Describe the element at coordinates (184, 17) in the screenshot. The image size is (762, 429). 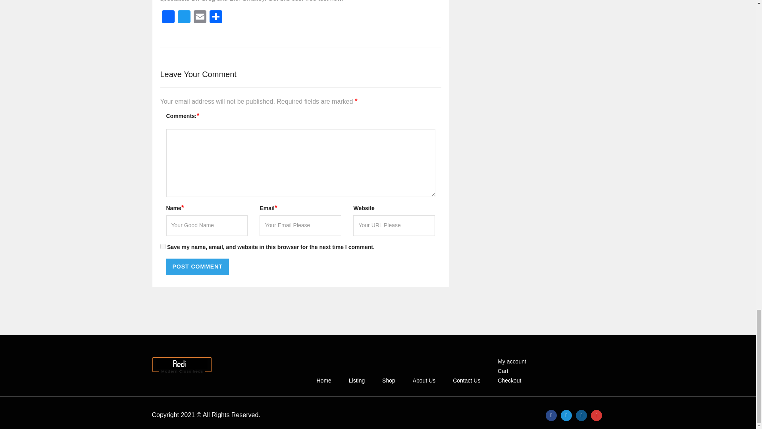
I see `Twitter` at that location.